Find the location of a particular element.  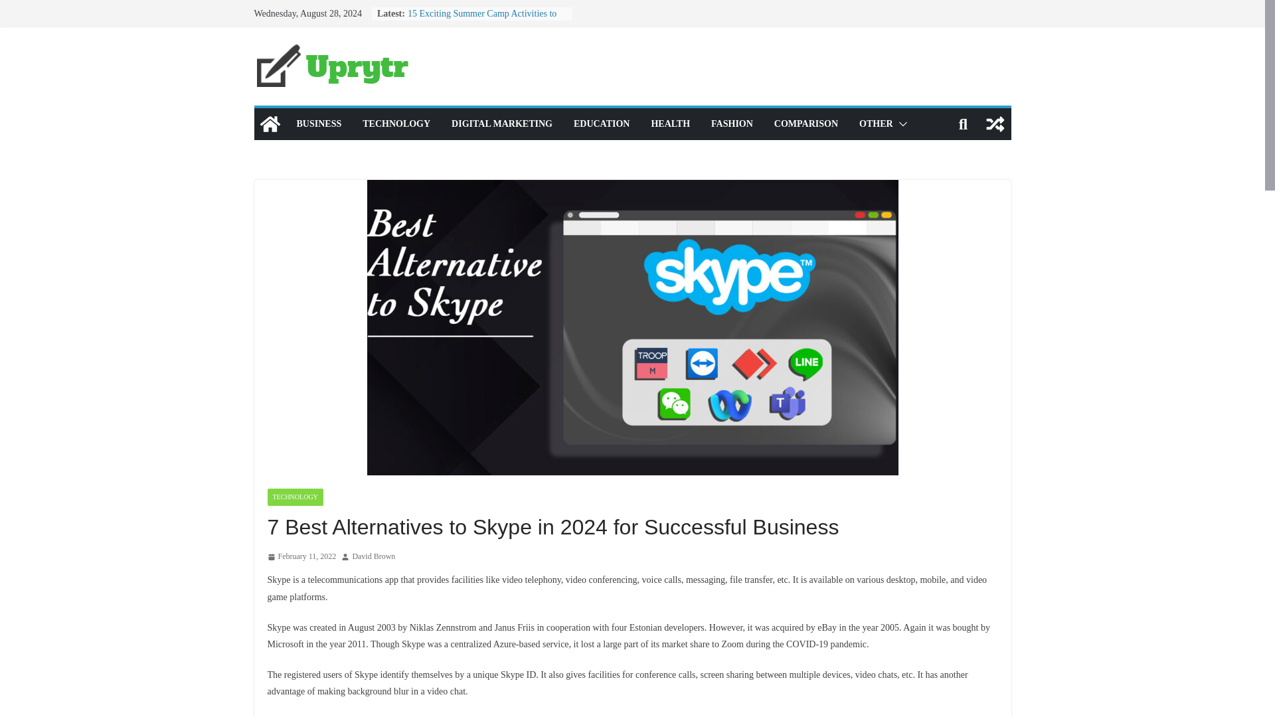

1:10 pm is located at coordinates (301, 556).